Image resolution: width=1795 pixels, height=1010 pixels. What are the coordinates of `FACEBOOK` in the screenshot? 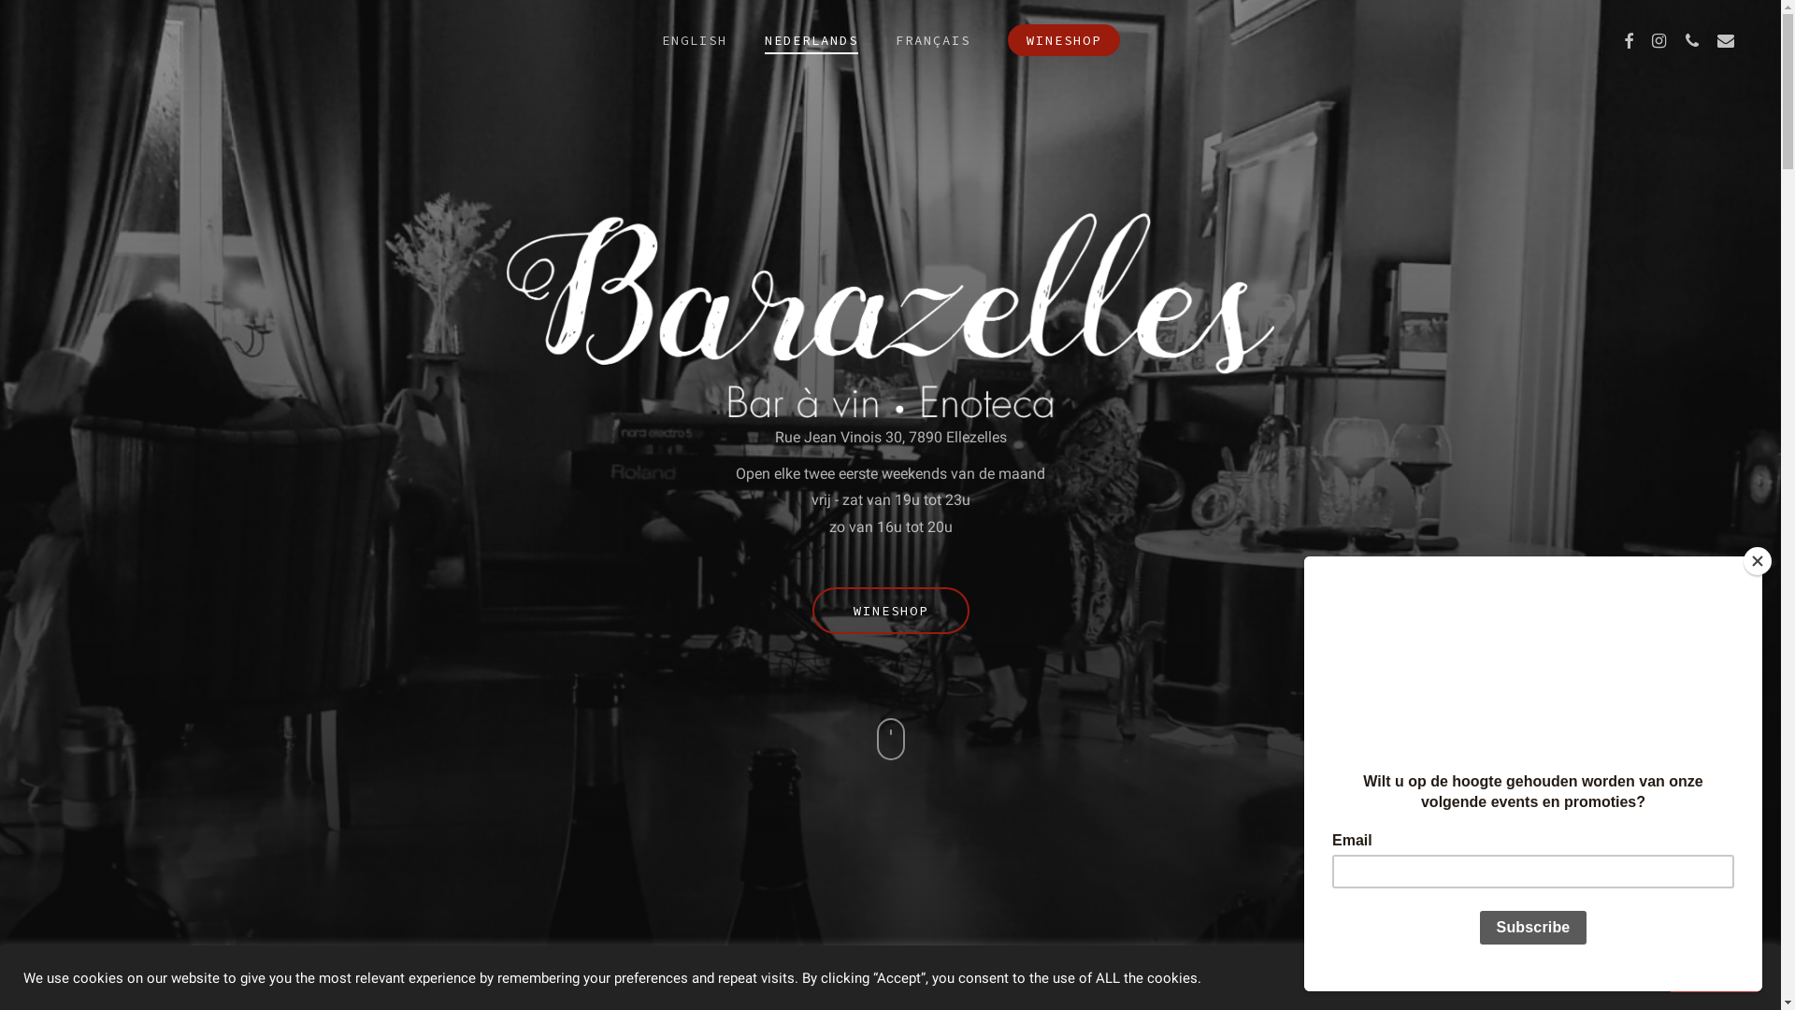 It's located at (1629, 40).